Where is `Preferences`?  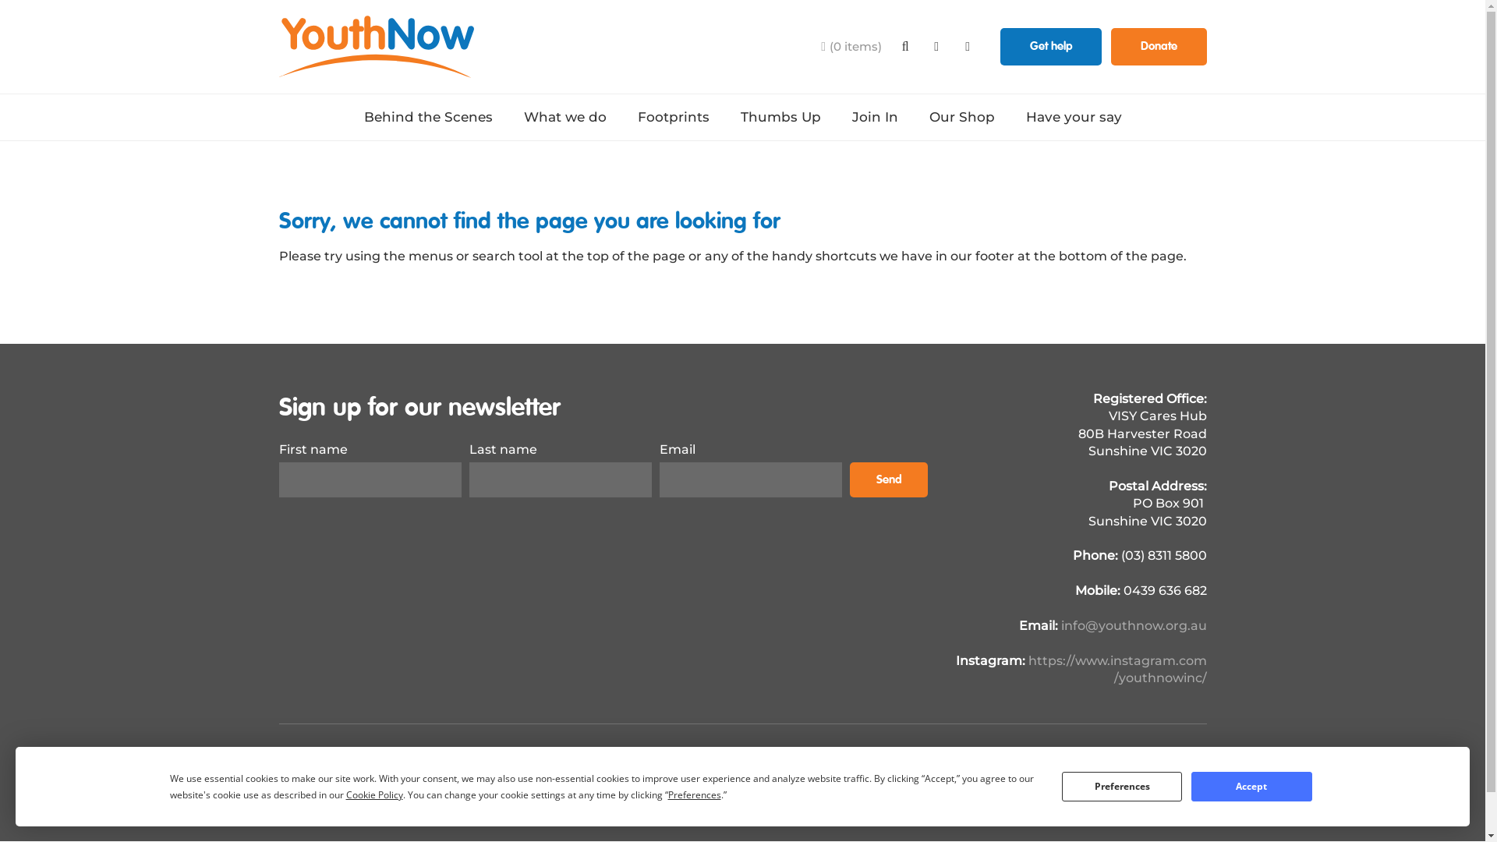
Preferences is located at coordinates (1122, 786).